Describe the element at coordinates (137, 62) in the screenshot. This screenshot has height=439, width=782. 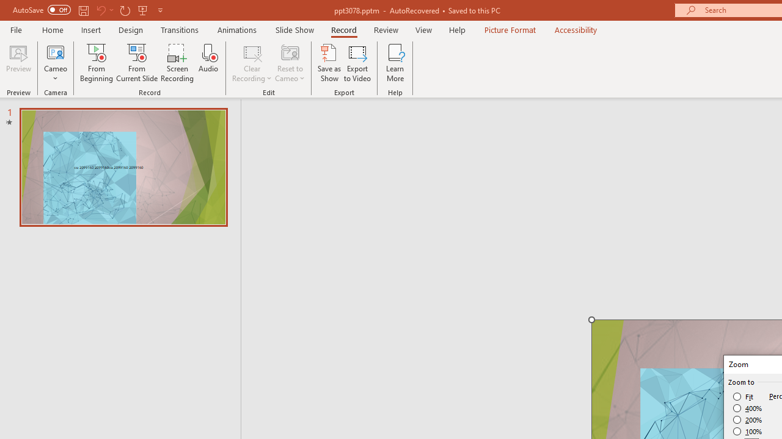
I see `From Current Slide...` at that location.